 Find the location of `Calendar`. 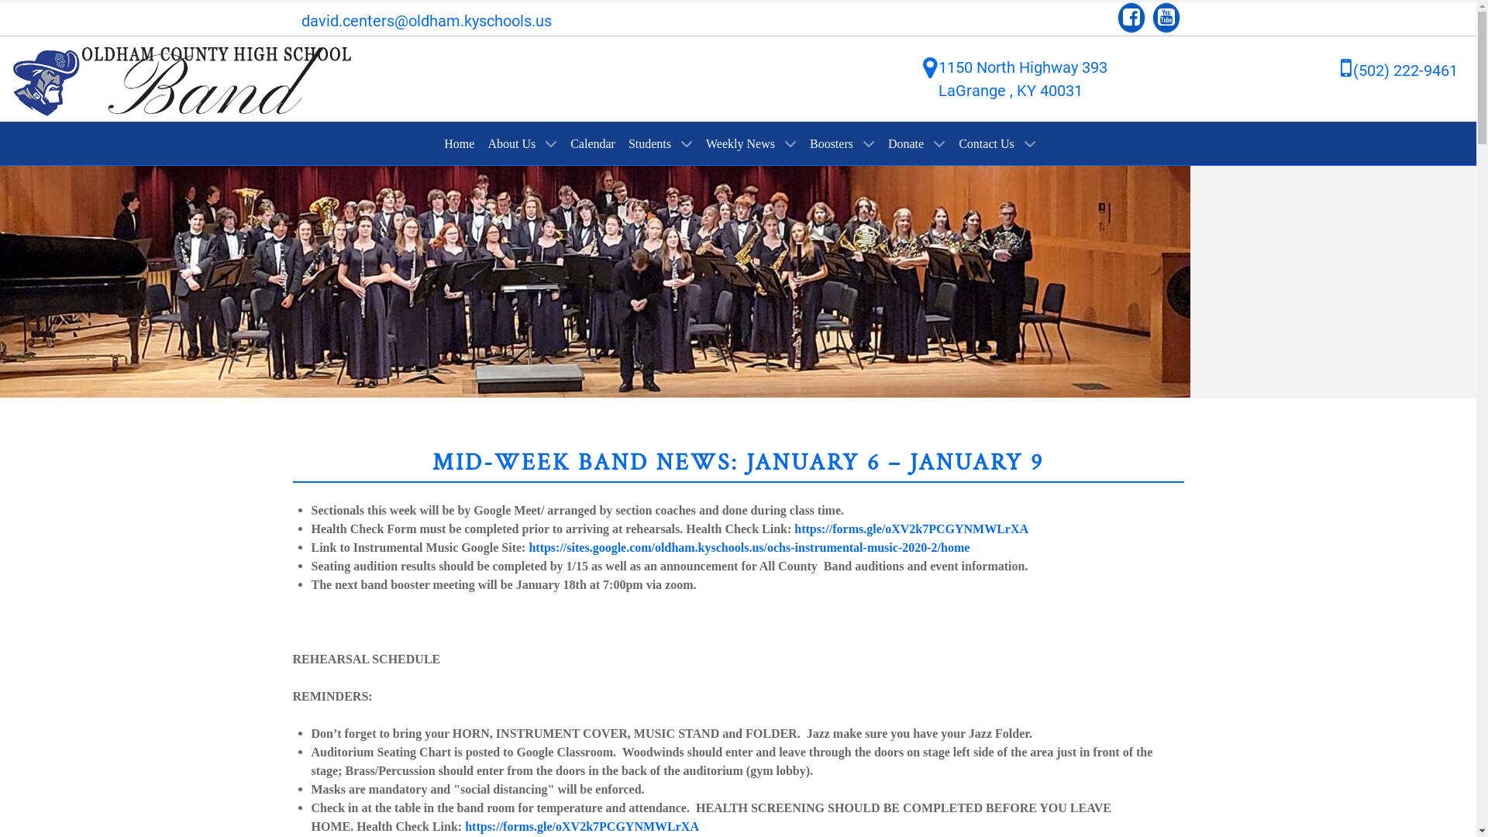

Calendar is located at coordinates (593, 143).